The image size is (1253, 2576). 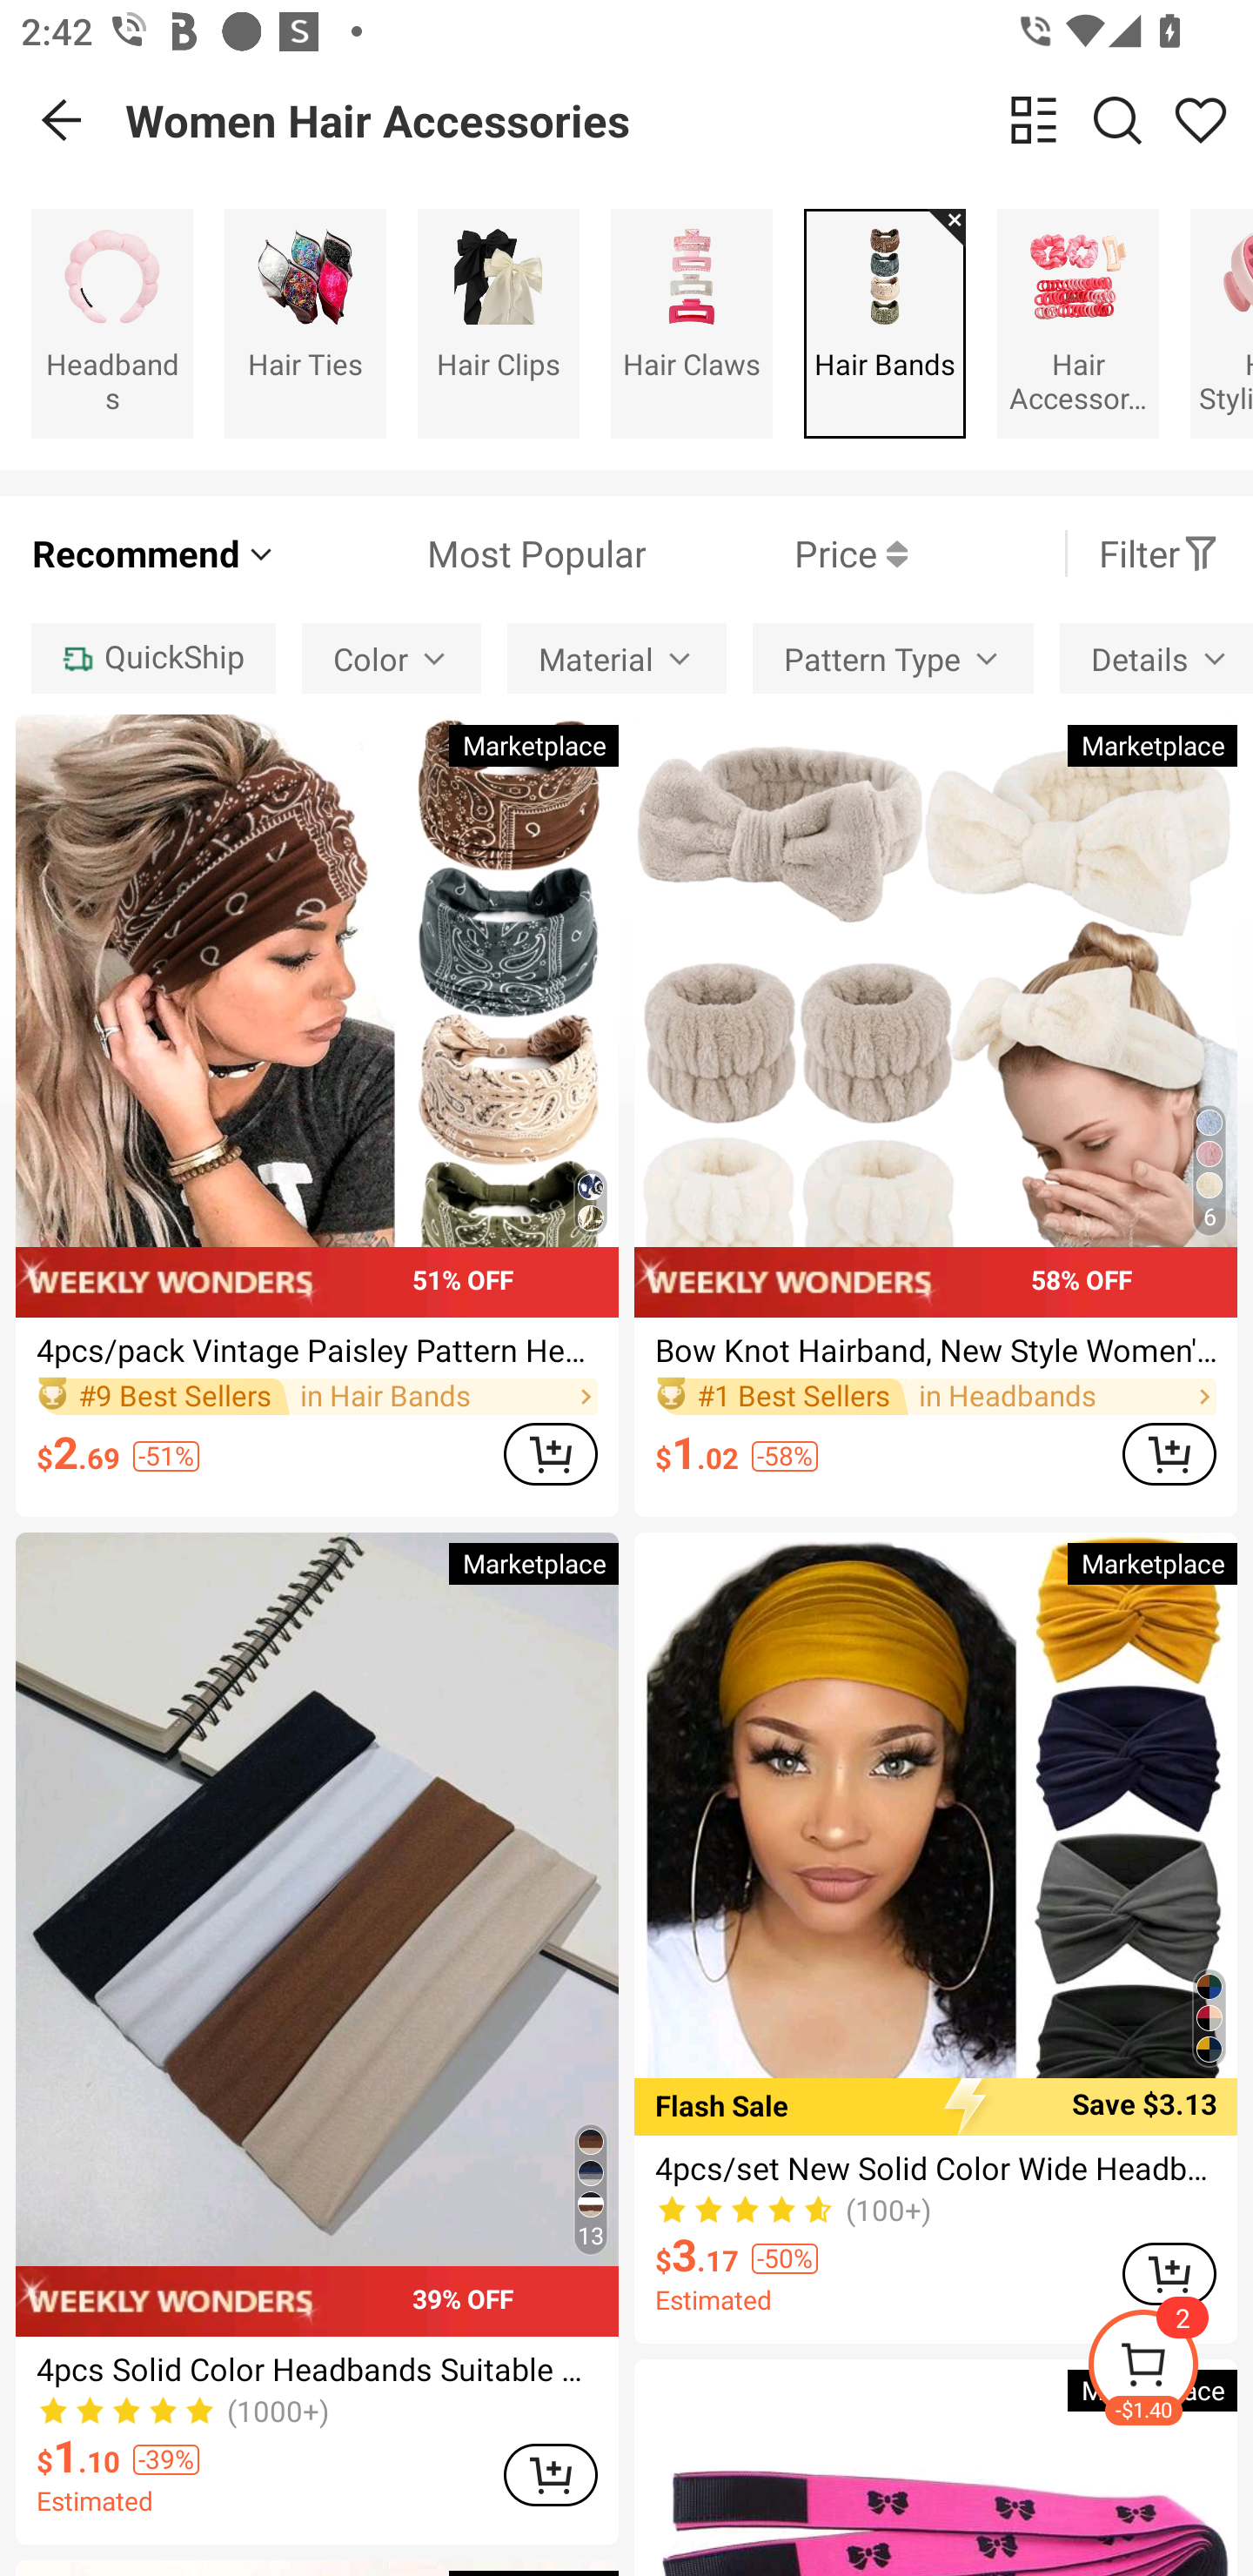 I want to click on #9 Best Sellers in Hair Bands, so click(x=317, y=1396).